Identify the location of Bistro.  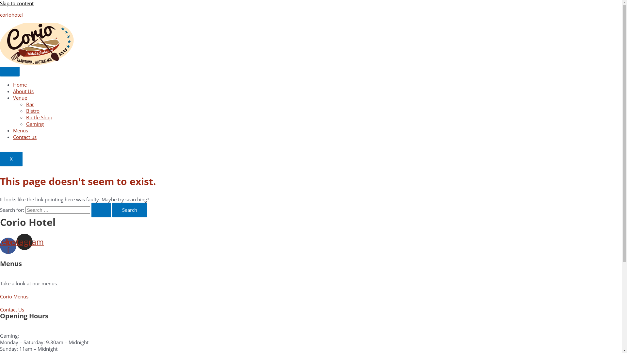
(33, 111).